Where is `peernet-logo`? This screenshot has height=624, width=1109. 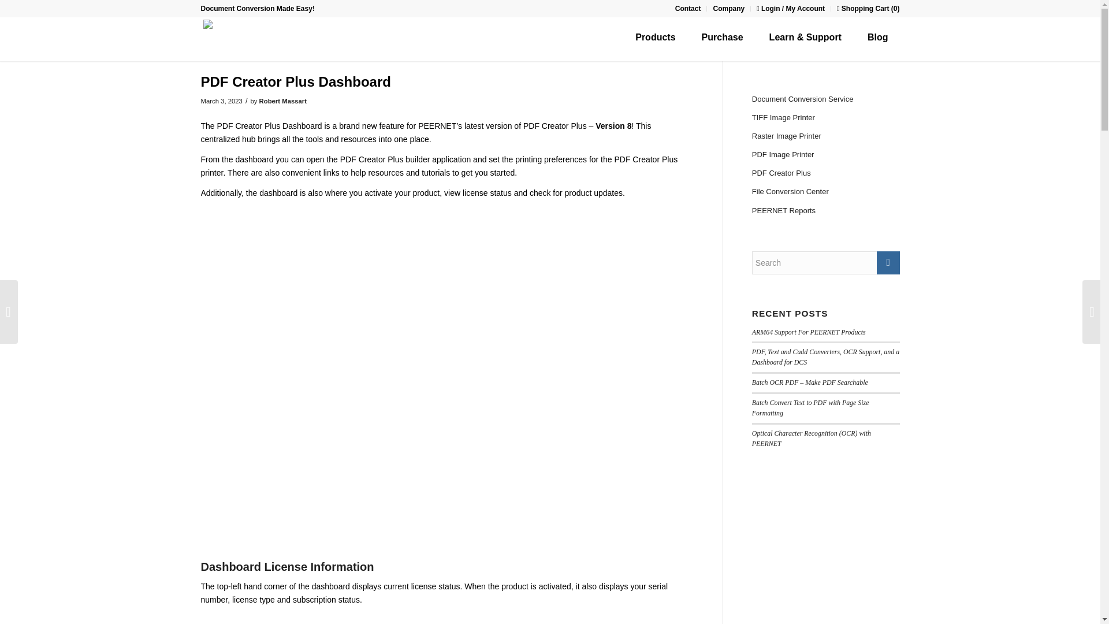 peernet-logo is located at coordinates (222, 26).